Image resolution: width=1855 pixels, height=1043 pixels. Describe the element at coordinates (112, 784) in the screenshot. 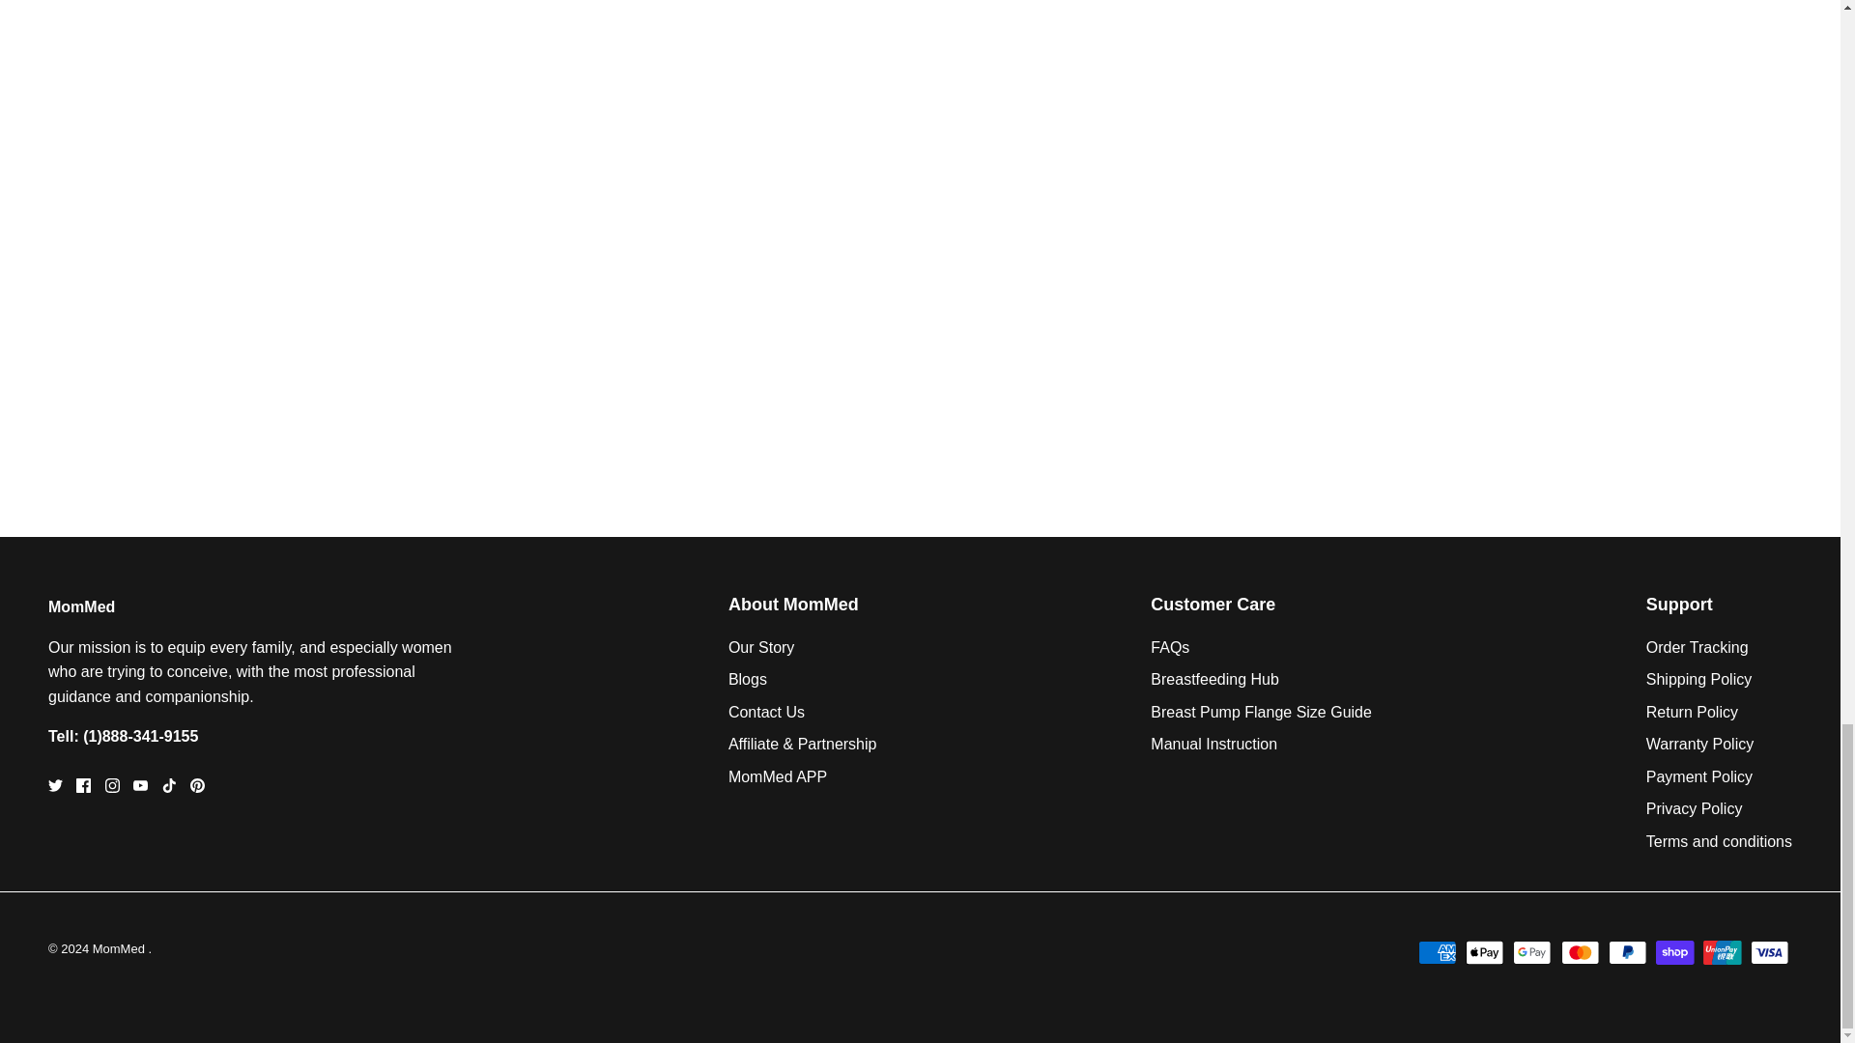

I see `Instagram` at that location.